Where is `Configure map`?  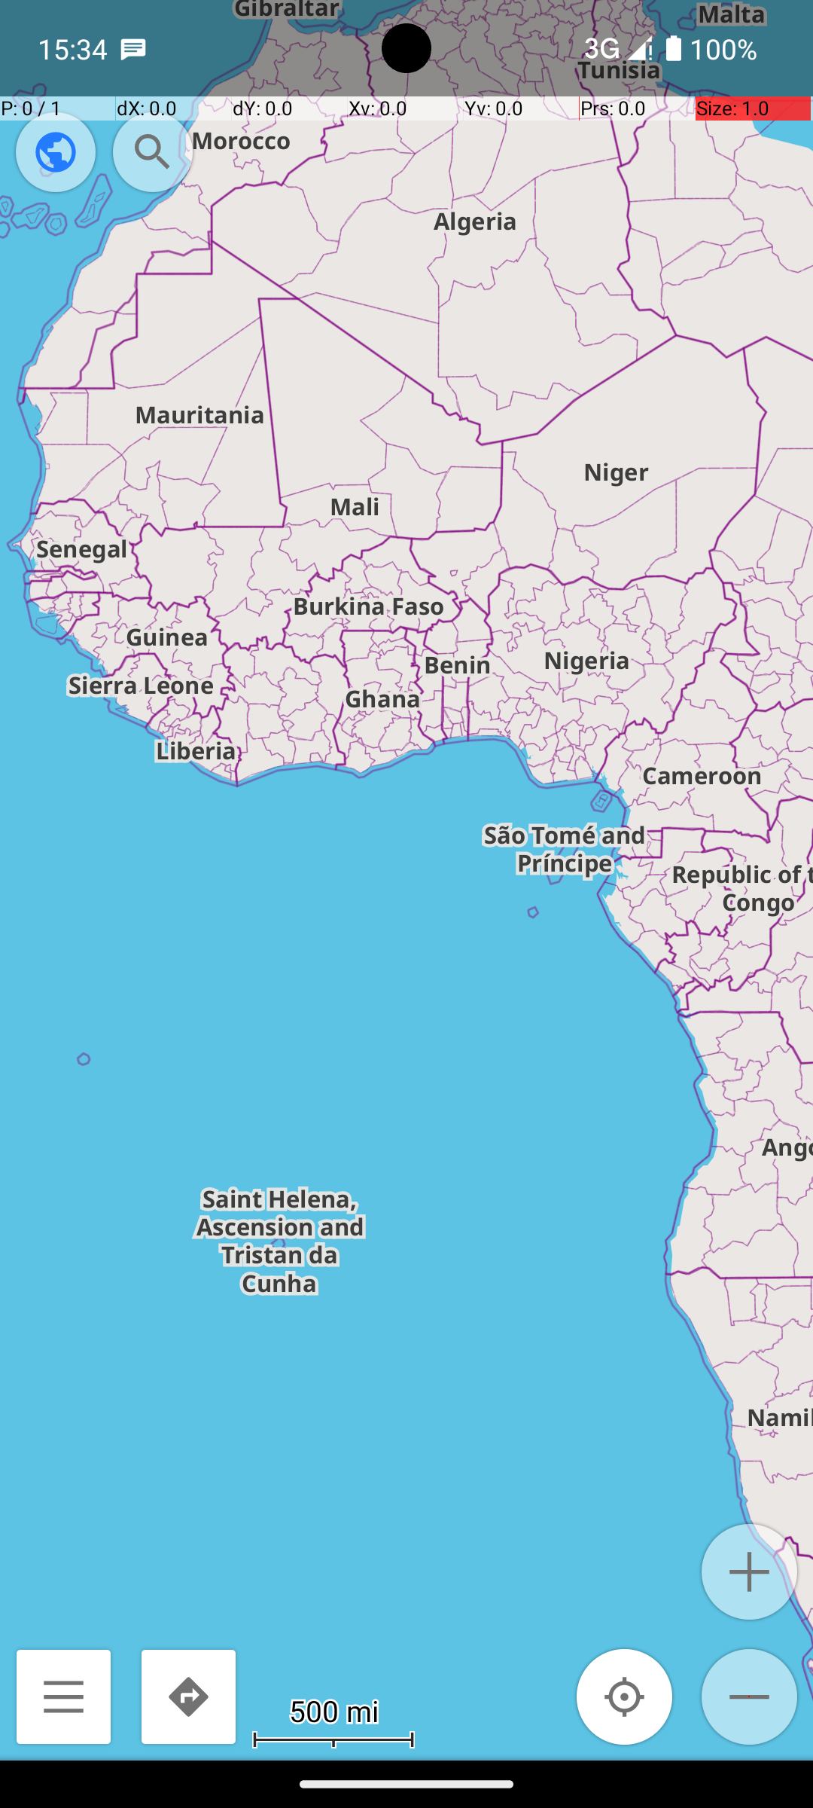
Configure map is located at coordinates (56, 152).